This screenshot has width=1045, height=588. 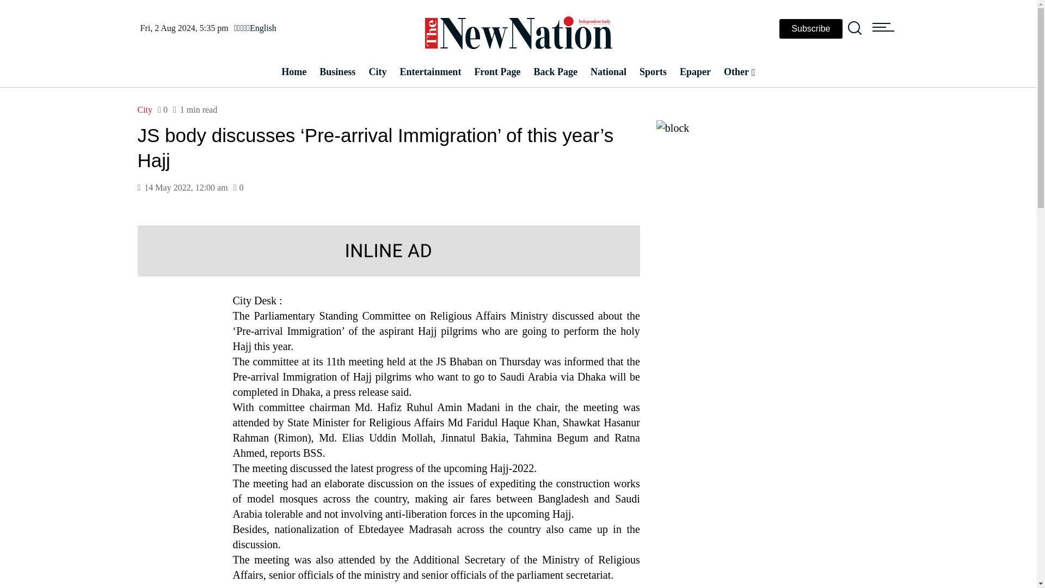 I want to click on National, so click(x=608, y=72).